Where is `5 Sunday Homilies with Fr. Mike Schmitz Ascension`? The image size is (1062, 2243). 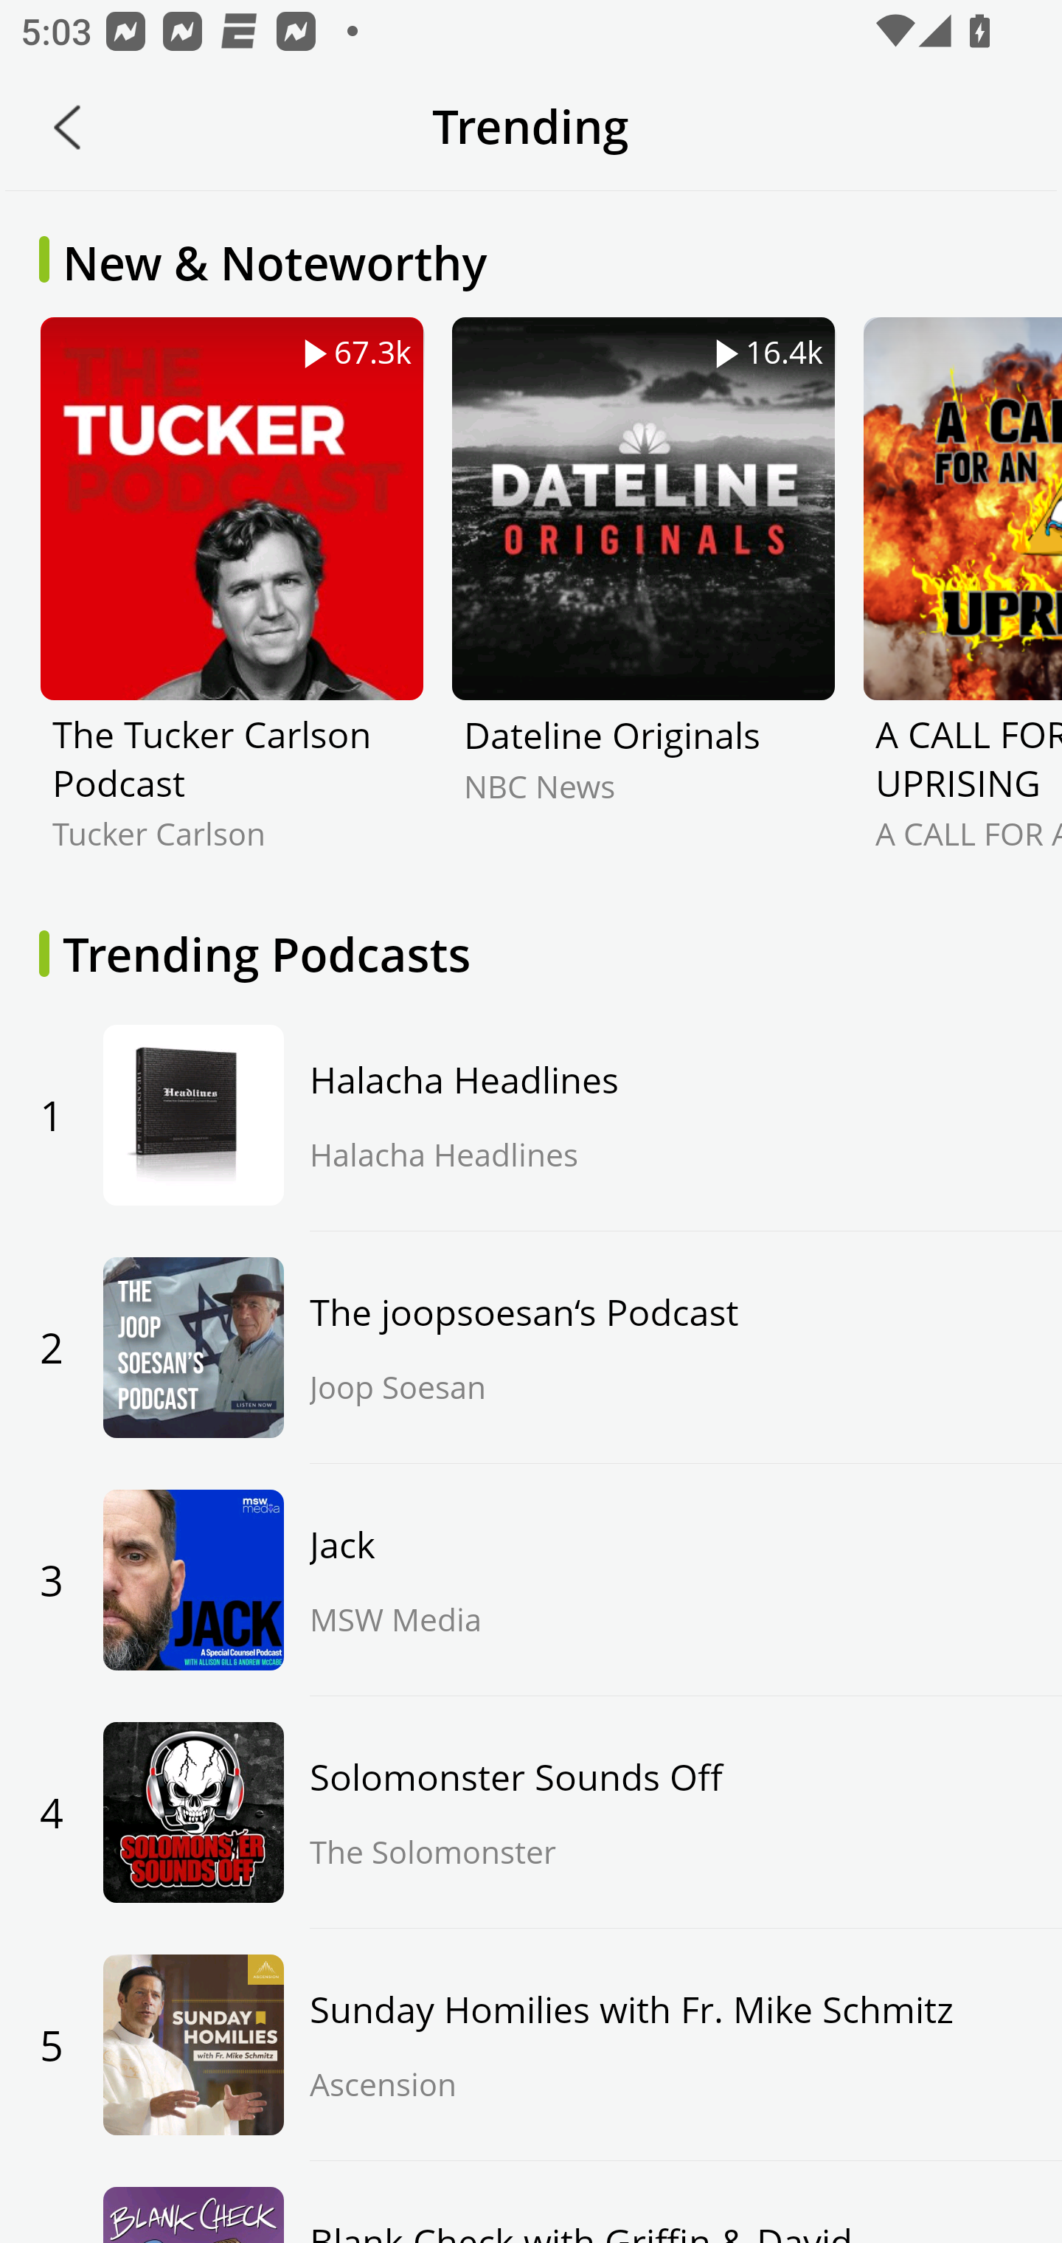
5 Sunday Homilies with Fr. Mike Schmitz Ascension is located at coordinates (531, 2044).